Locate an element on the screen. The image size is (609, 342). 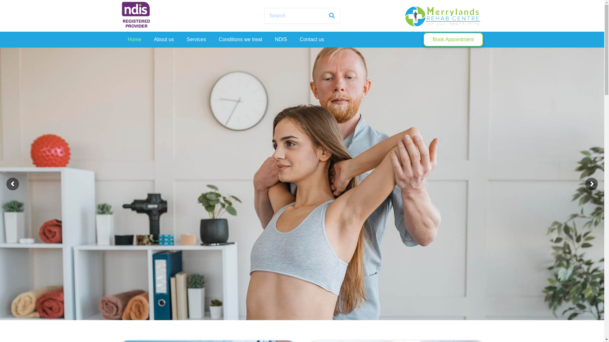
Home is located at coordinates (134, 40).